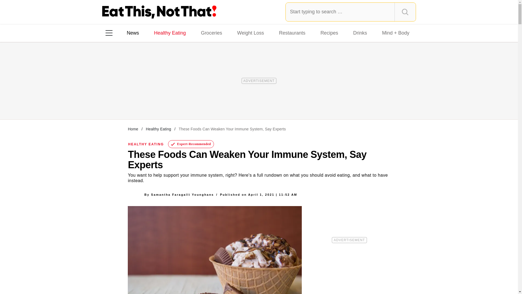 The width and height of the screenshot is (522, 294). Describe the element at coordinates (191, 144) in the screenshot. I see `Expert-Recommended` at that location.